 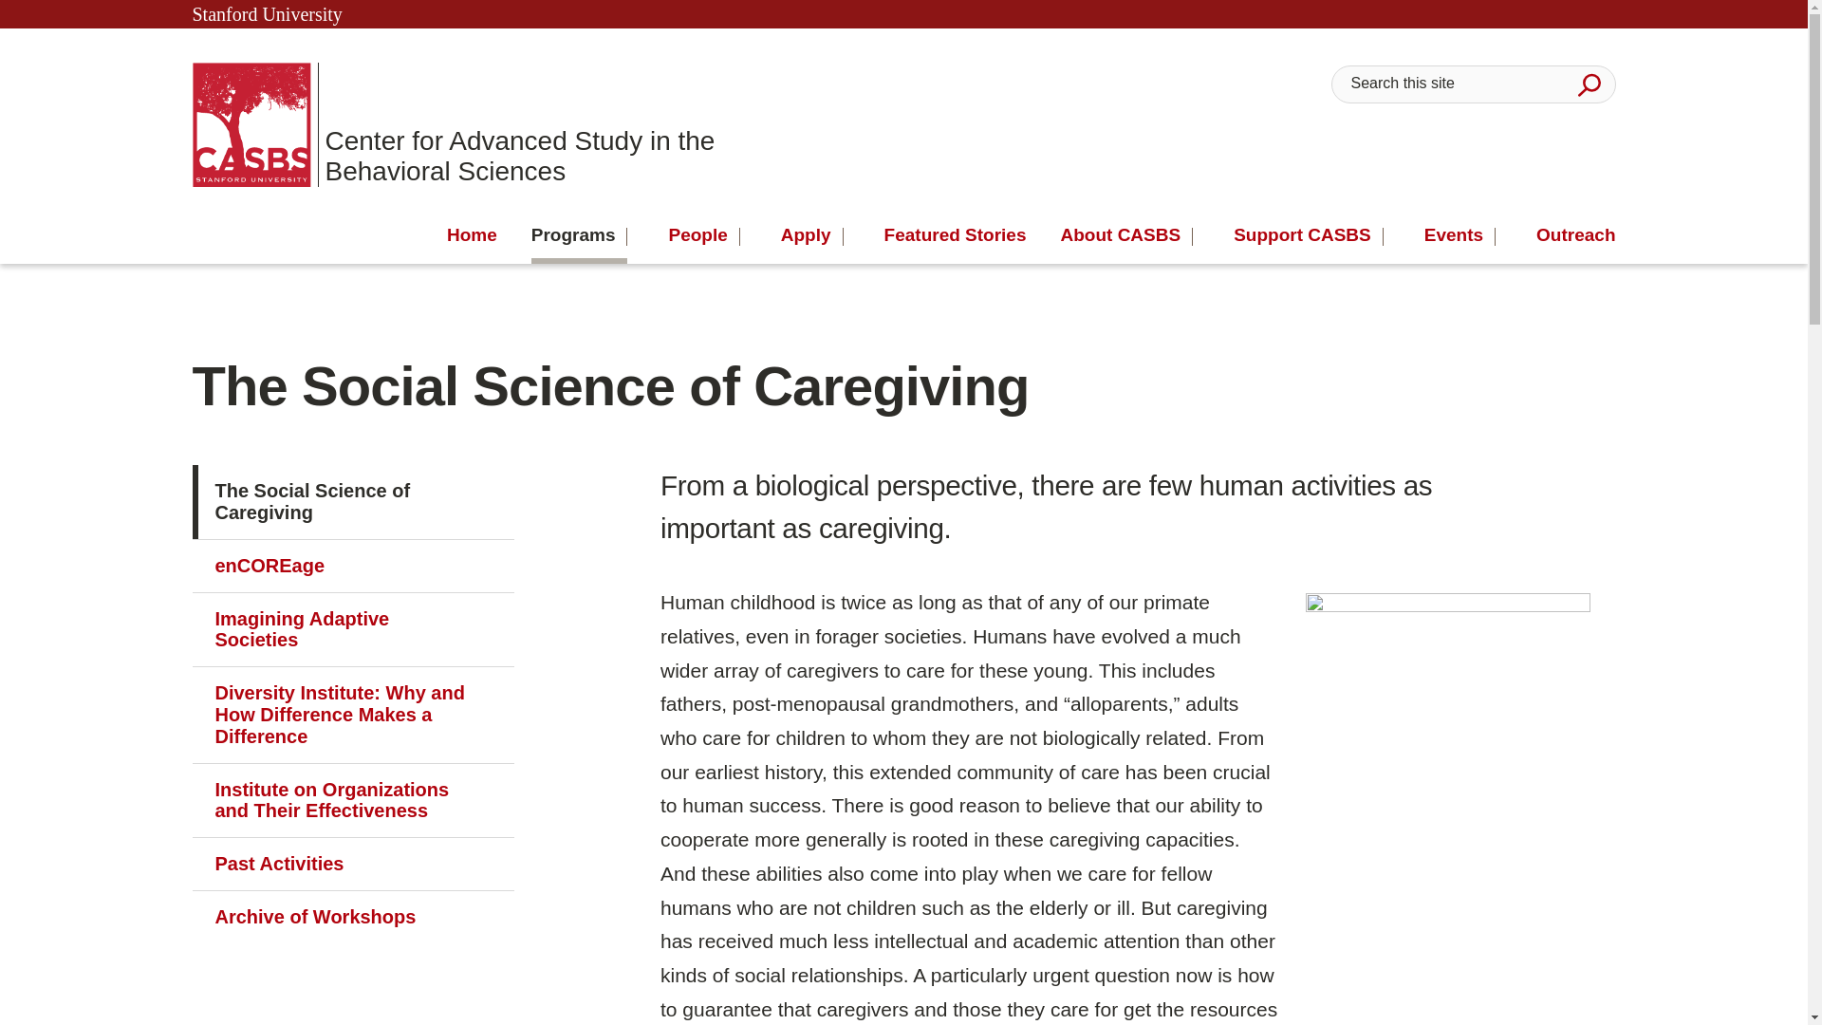 What do you see at coordinates (472, 235) in the screenshot?
I see `Home` at bounding box center [472, 235].